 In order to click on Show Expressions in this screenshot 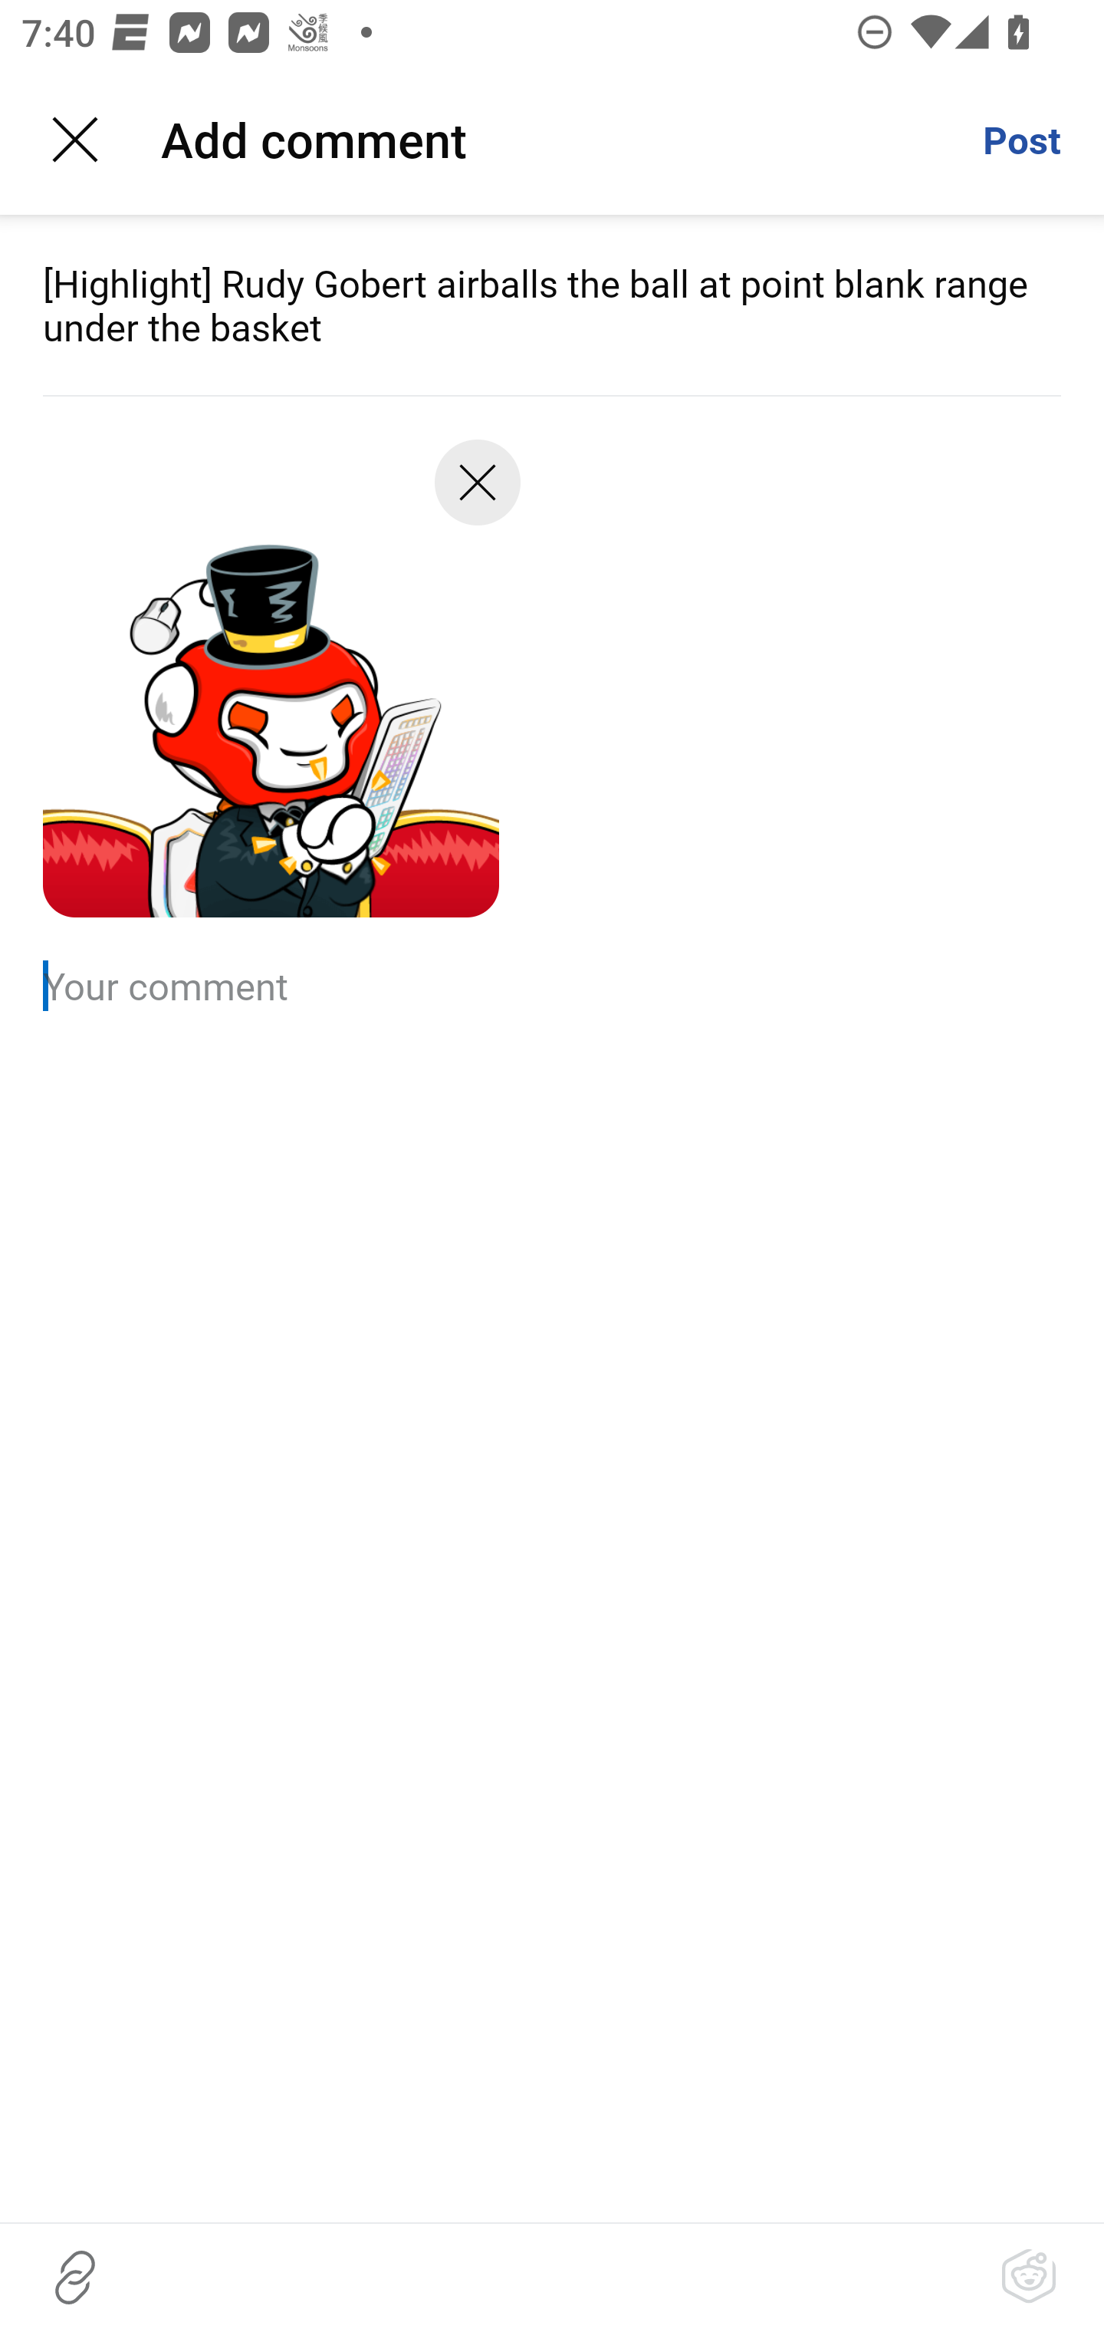, I will do `click(1029, 2277)`.